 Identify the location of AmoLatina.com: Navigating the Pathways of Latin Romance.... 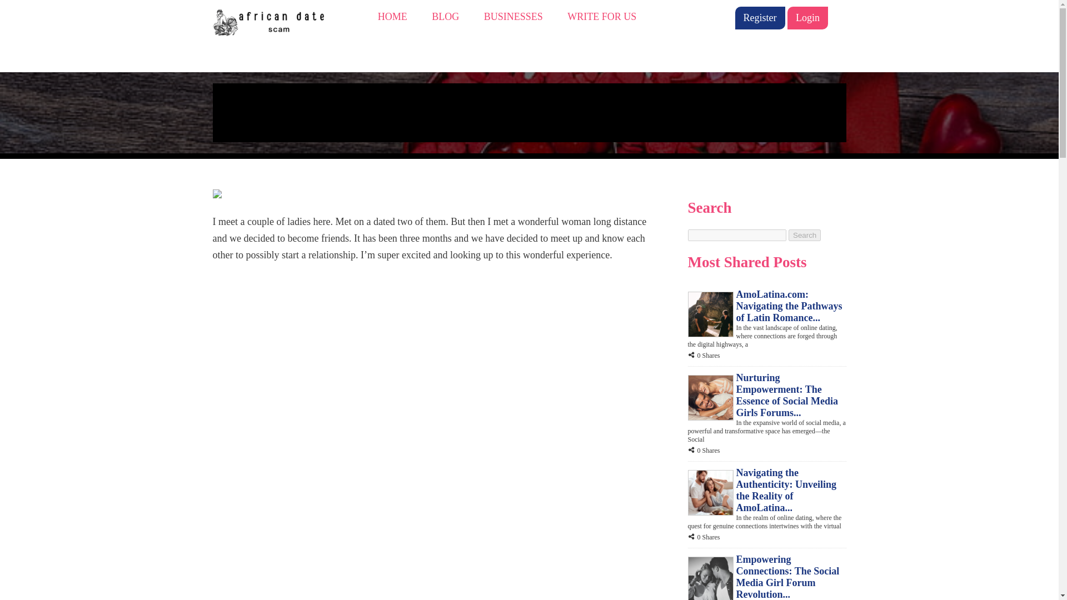
(789, 306).